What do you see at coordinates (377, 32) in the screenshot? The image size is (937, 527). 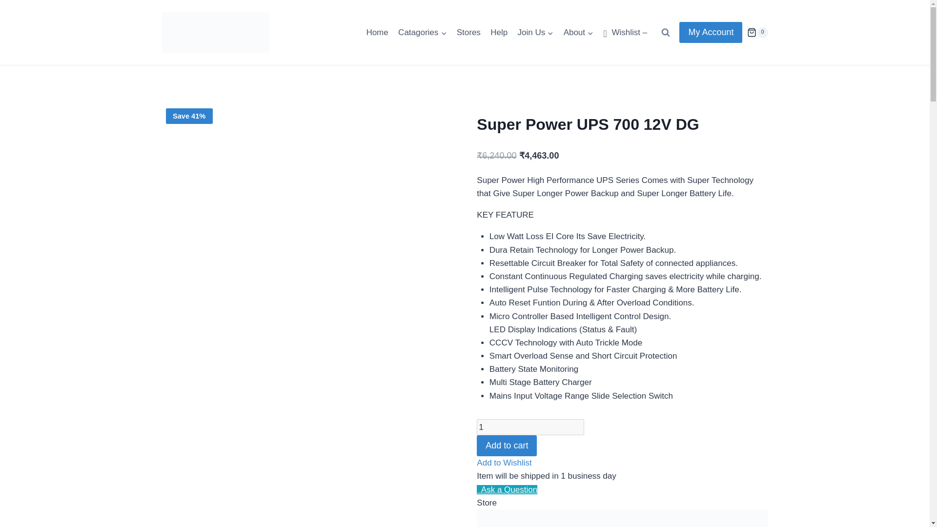 I see `Home` at bounding box center [377, 32].